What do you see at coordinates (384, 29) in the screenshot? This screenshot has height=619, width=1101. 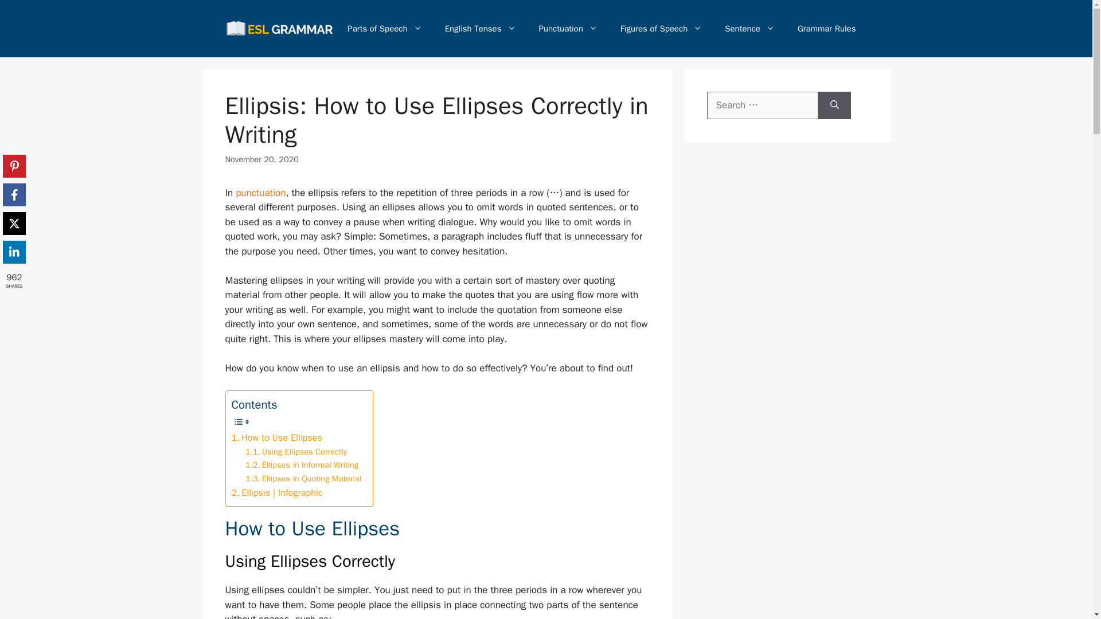 I see `Parts of Speech` at bounding box center [384, 29].